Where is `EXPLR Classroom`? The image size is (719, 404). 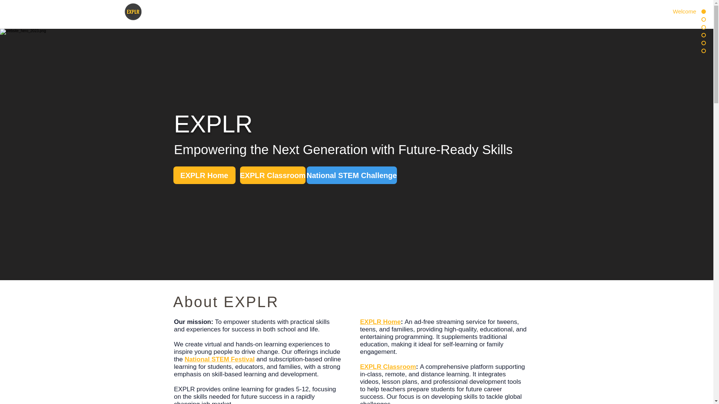
EXPLR Classroom is located at coordinates (388, 367).